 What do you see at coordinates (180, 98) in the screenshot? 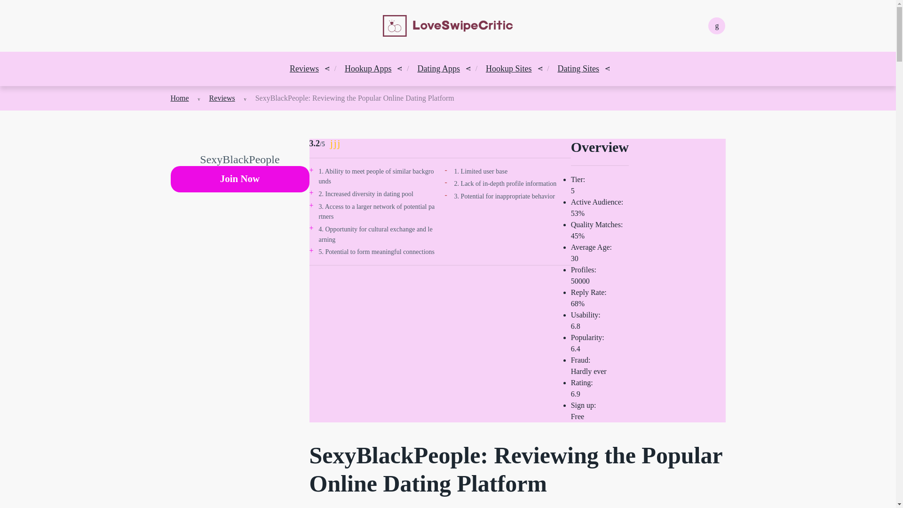
I see `Home` at bounding box center [180, 98].